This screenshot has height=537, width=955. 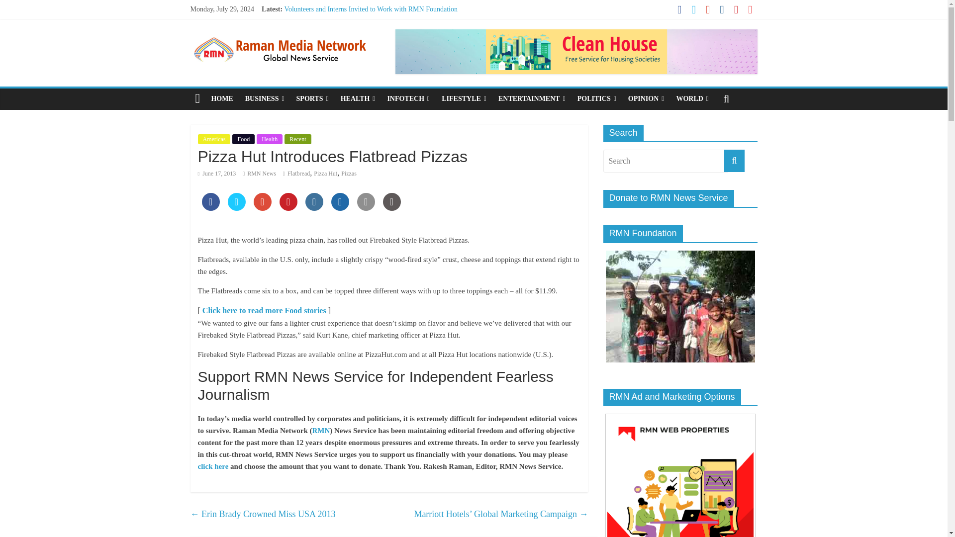 What do you see at coordinates (366, 208) in the screenshot?
I see `Share it on Email` at bounding box center [366, 208].